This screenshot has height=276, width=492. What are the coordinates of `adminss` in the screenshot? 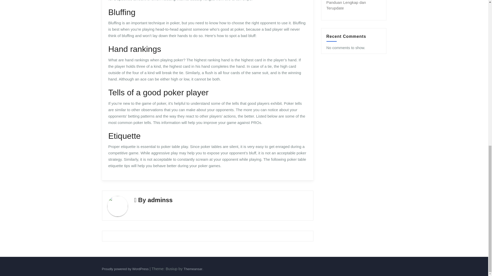 It's located at (160, 200).